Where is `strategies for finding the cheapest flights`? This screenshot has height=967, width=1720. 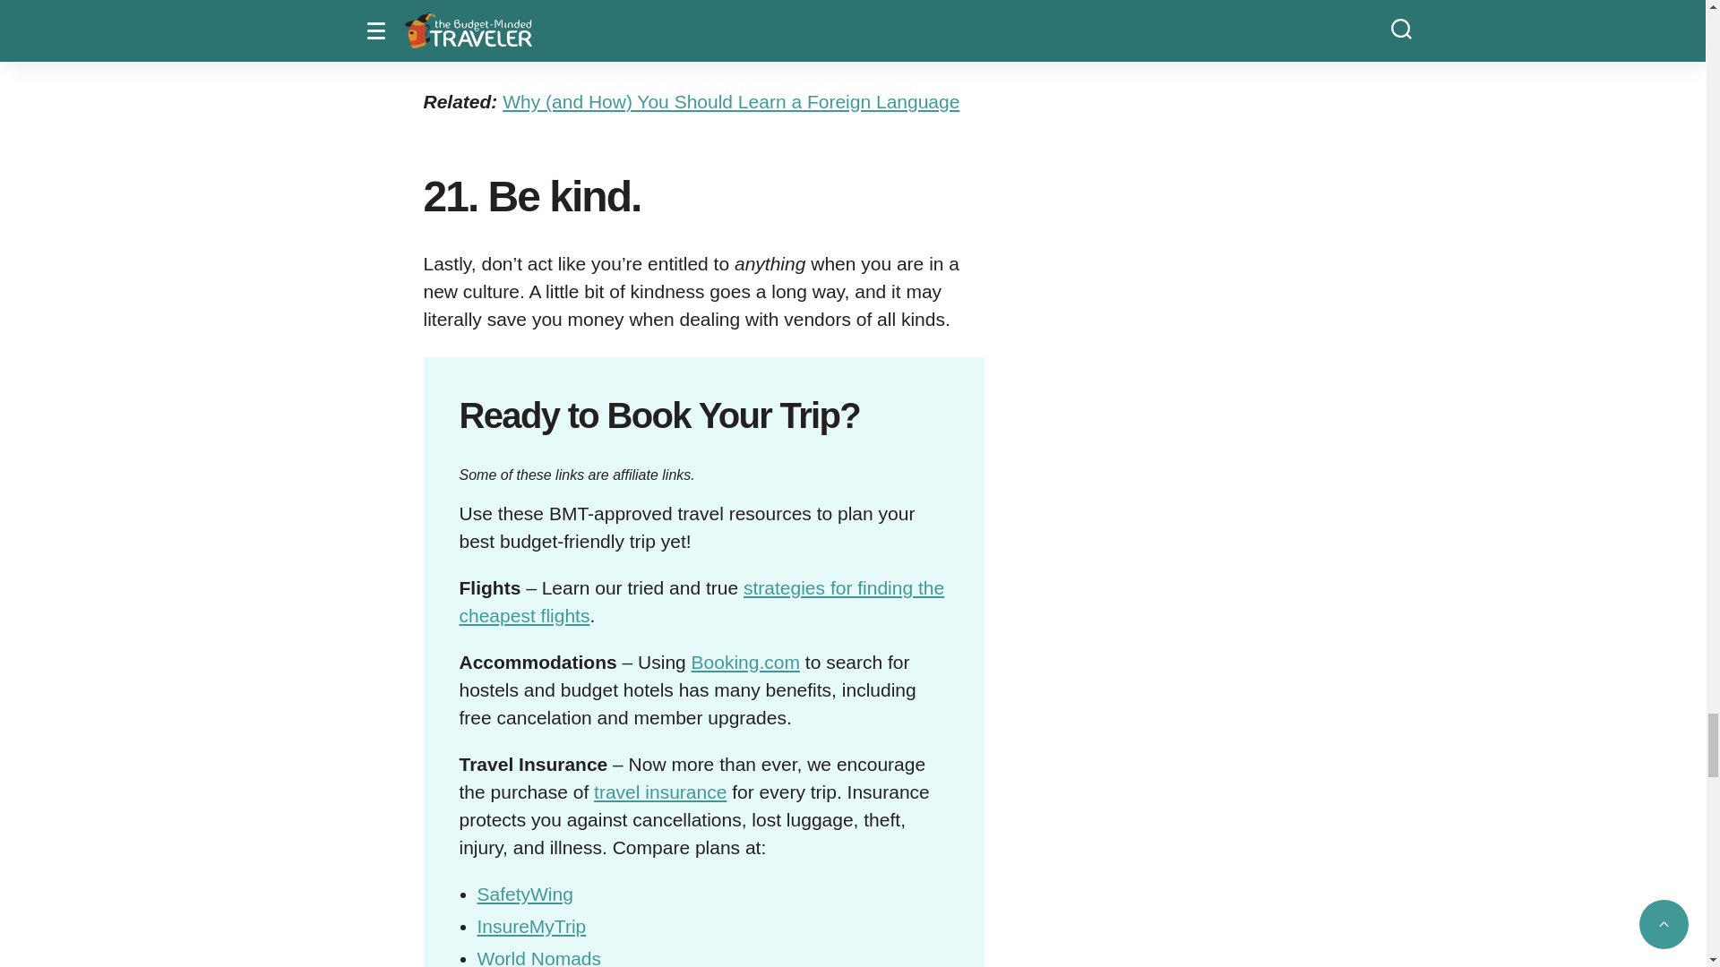
strategies for finding the cheapest flights is located at coordinates (701, 601).